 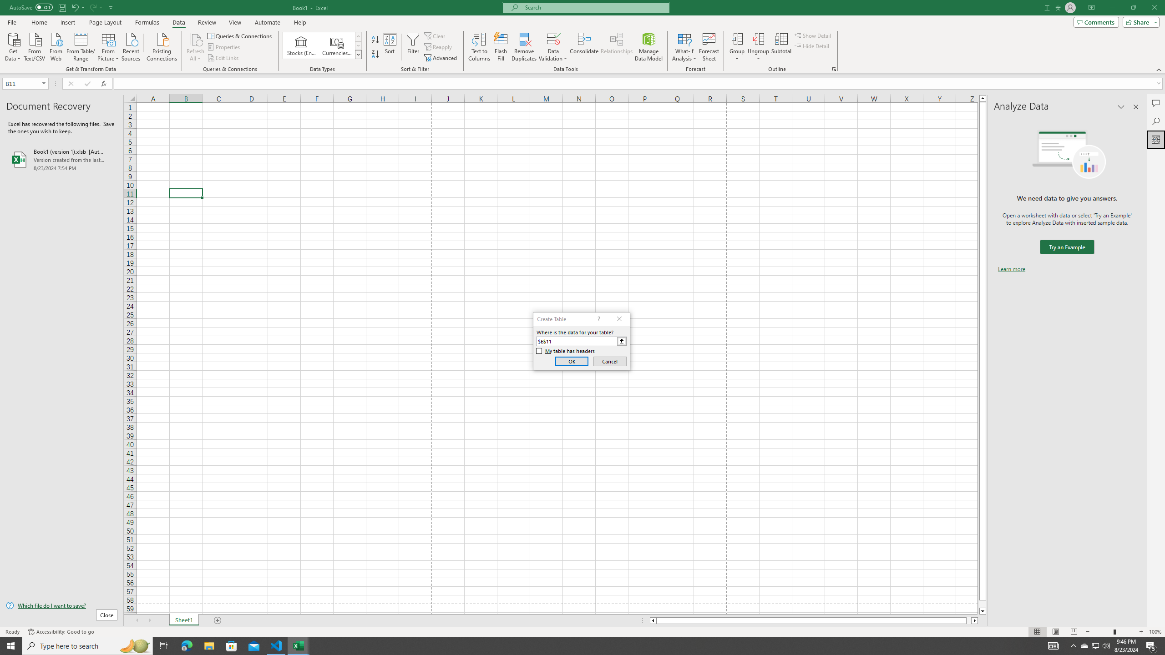 What do you see at coordinates (81, 46) in the screenshot?
I see `From Table/Range` at bounding box center [81, 46].